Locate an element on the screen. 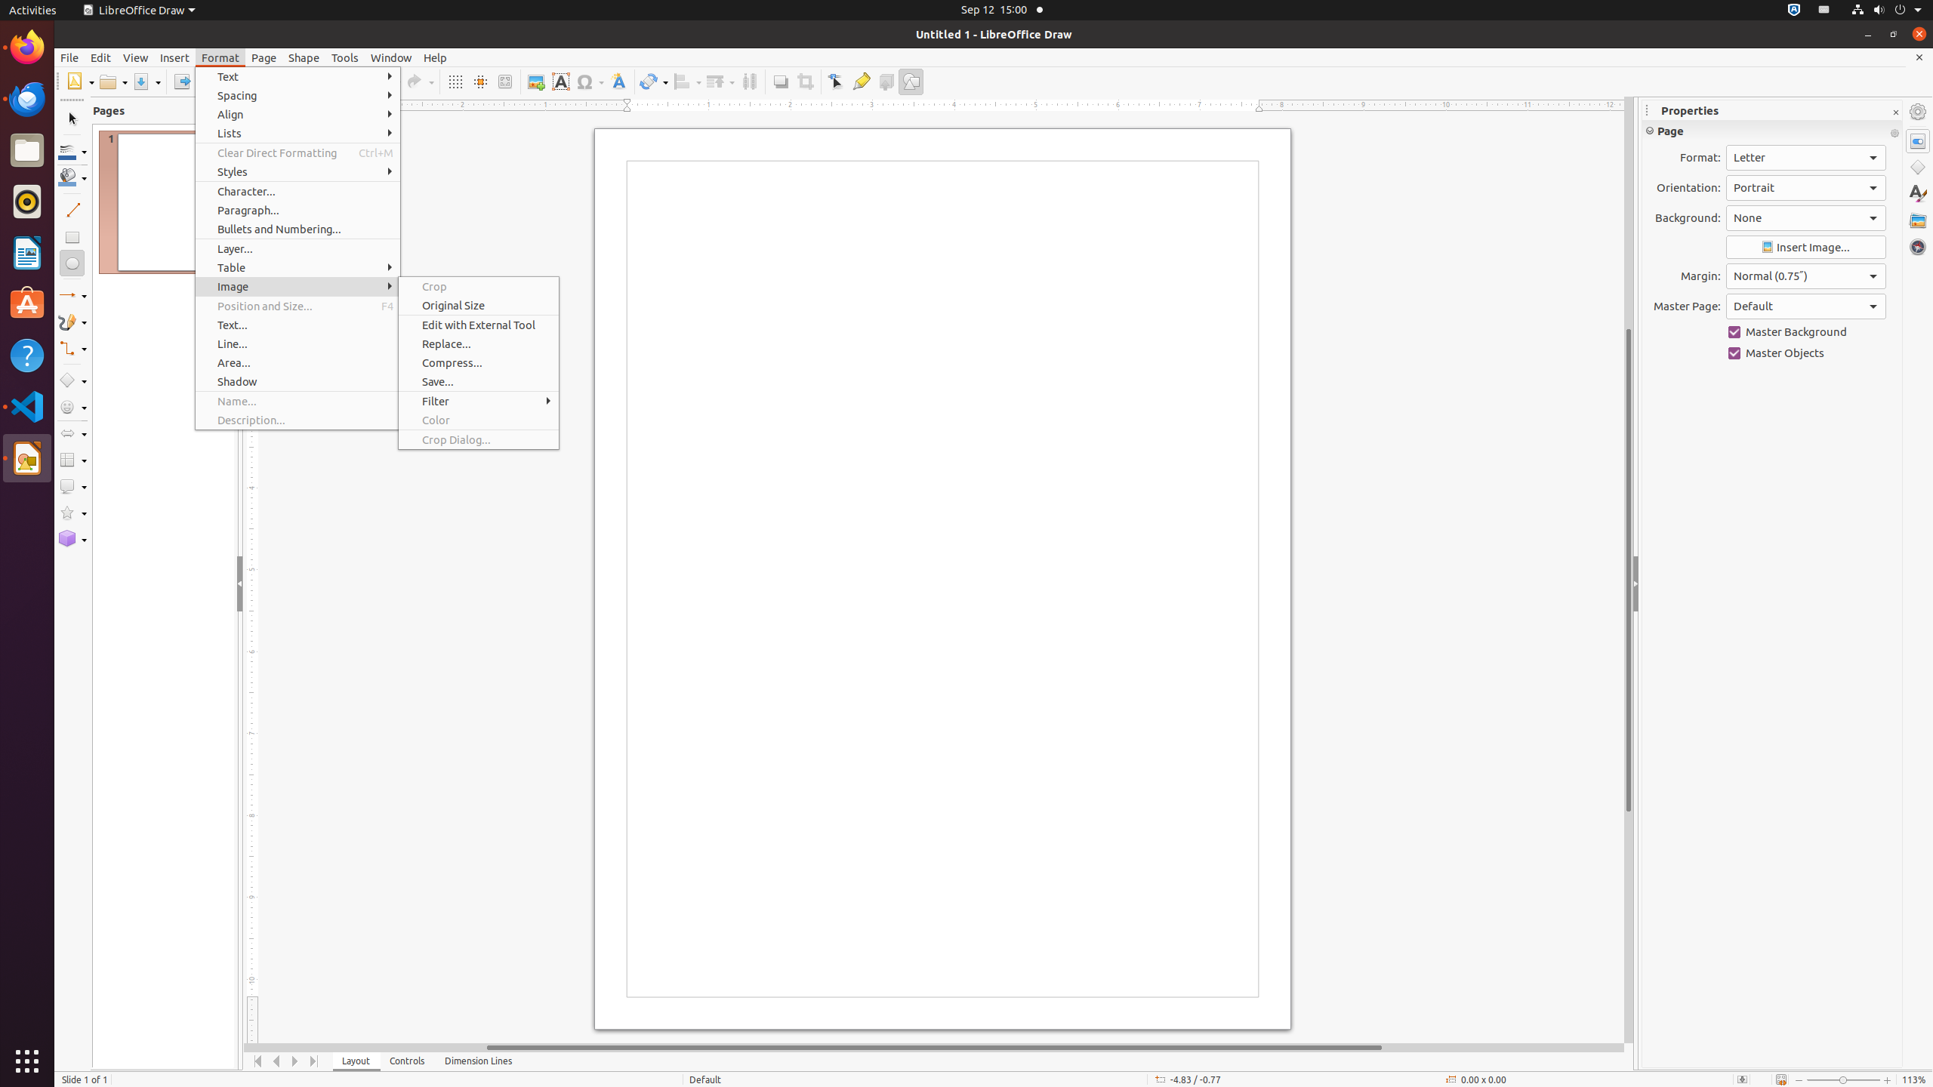  Grid is located at coordinates (455, 82).